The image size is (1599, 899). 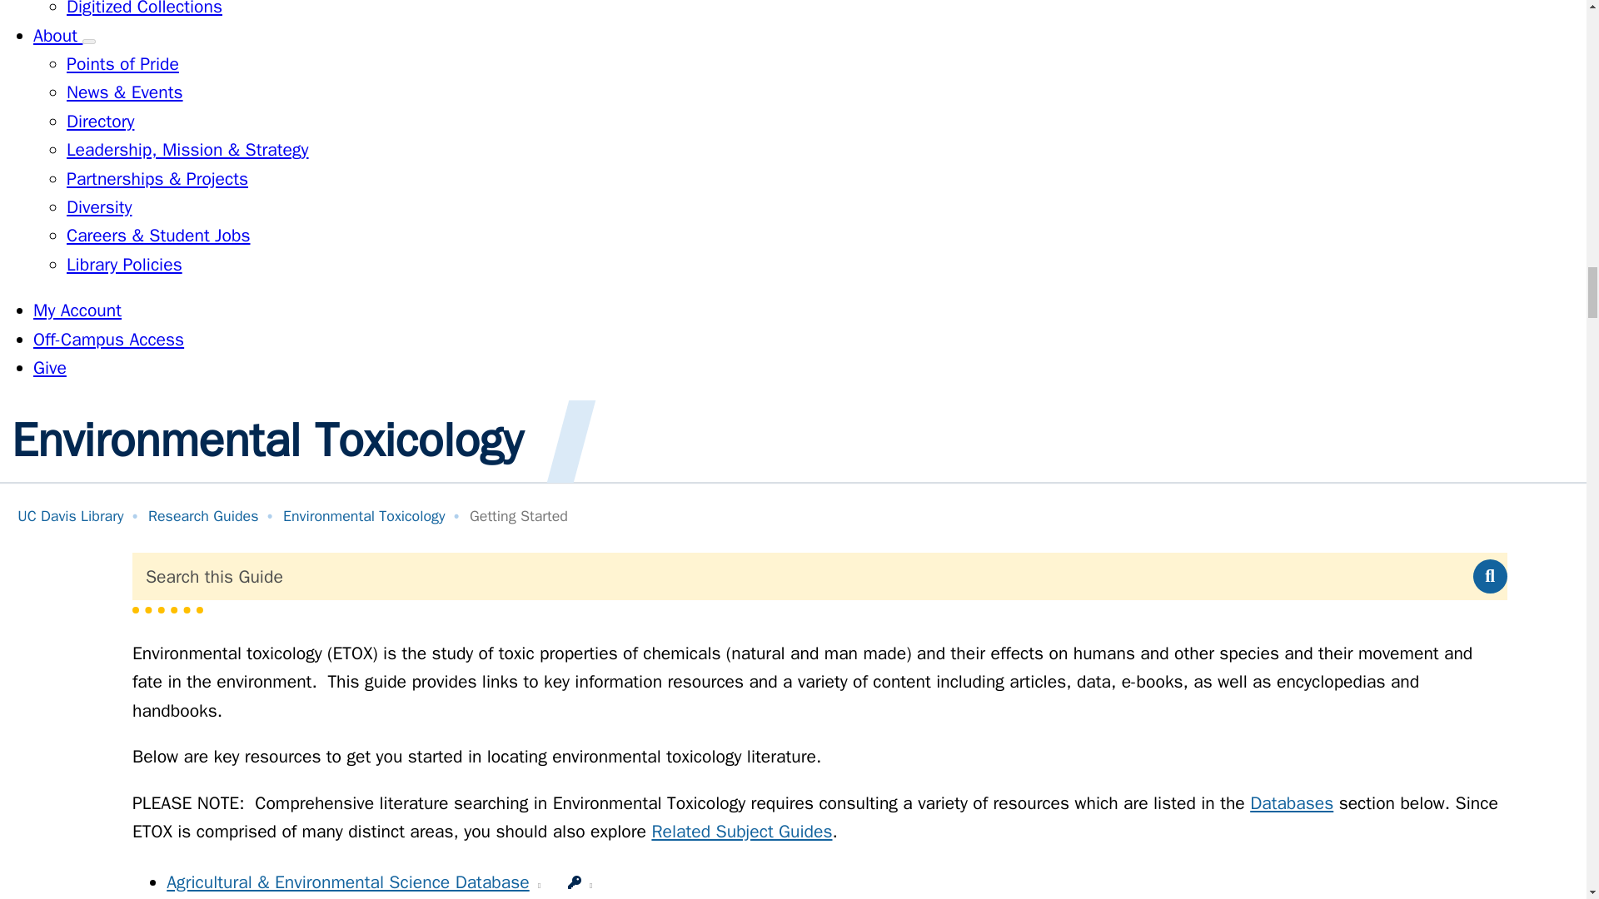 What do you see at coordinates (538, 886) in the screenshot?
I see `This link opens in a new window` at bounding box center [538, 886].